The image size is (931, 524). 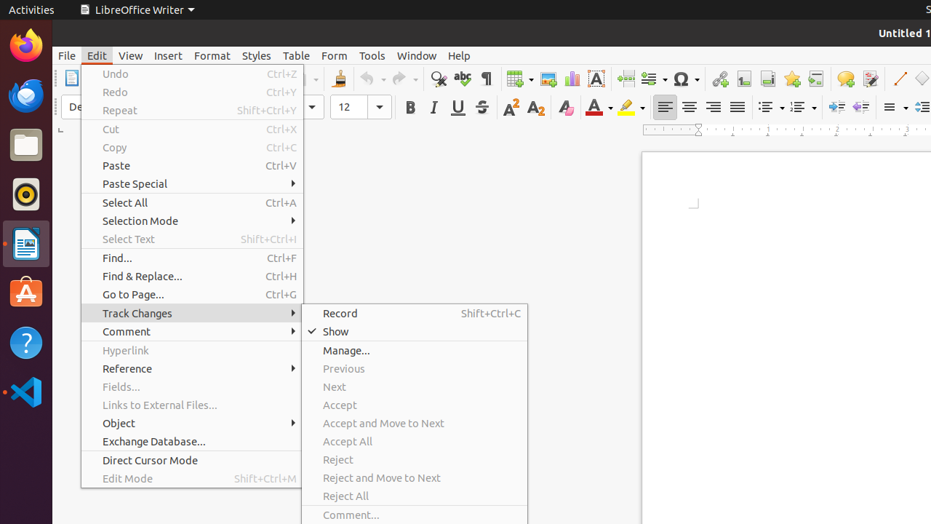 What do you see at coordinates (631, 108) in the screenshot?
I see `Highlight Color` at bounding box center [631, 108].